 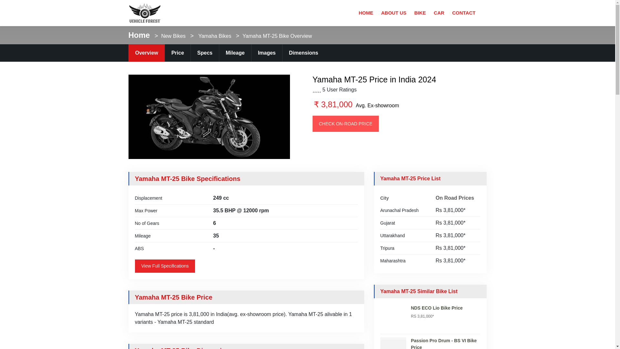 What do you see at coordinates (304, 53) in the screenshot?
I see `Dimensions` at bounding box center [304, 53].